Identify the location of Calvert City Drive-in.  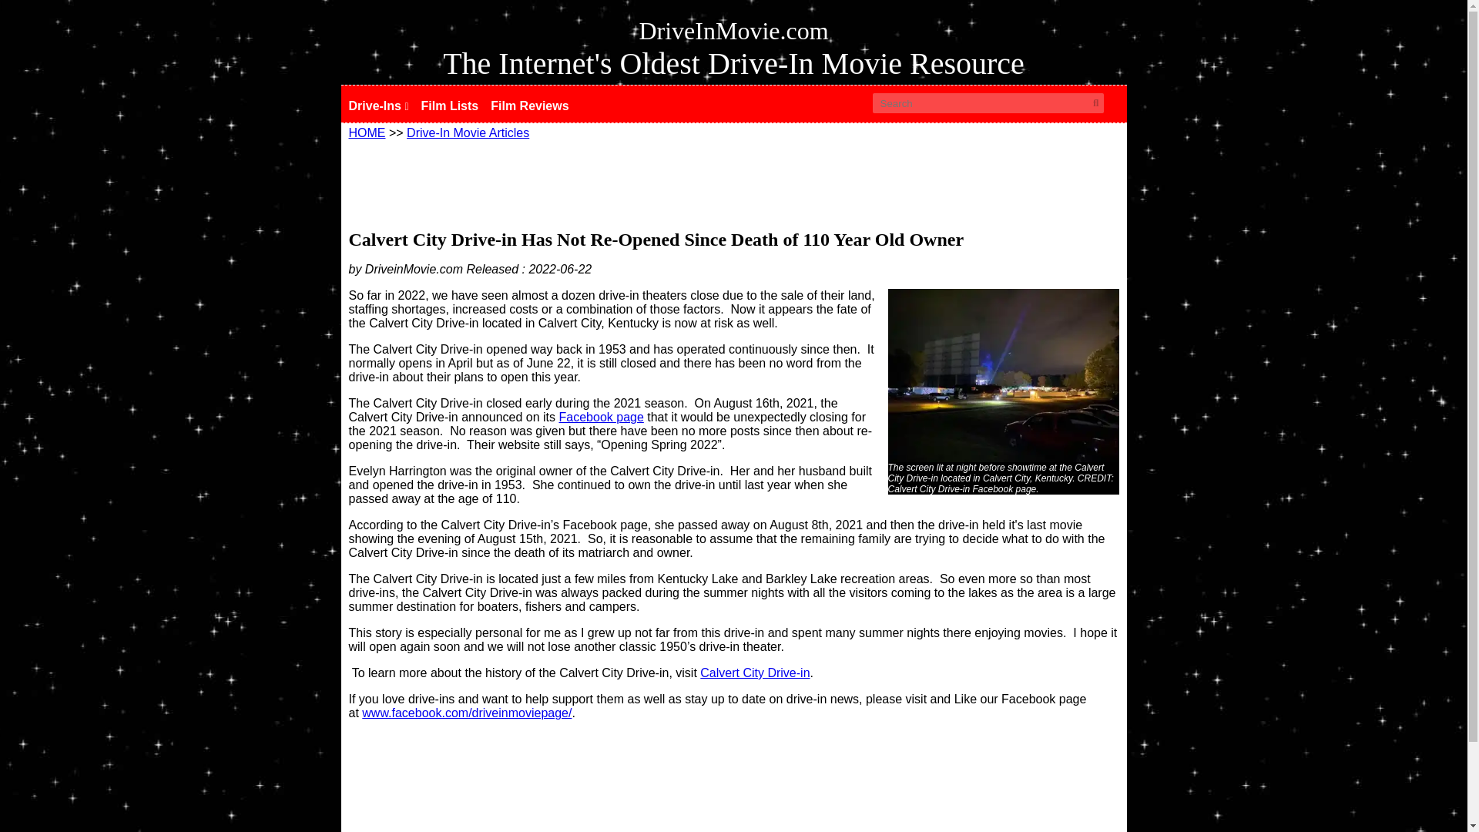
(754, 673).